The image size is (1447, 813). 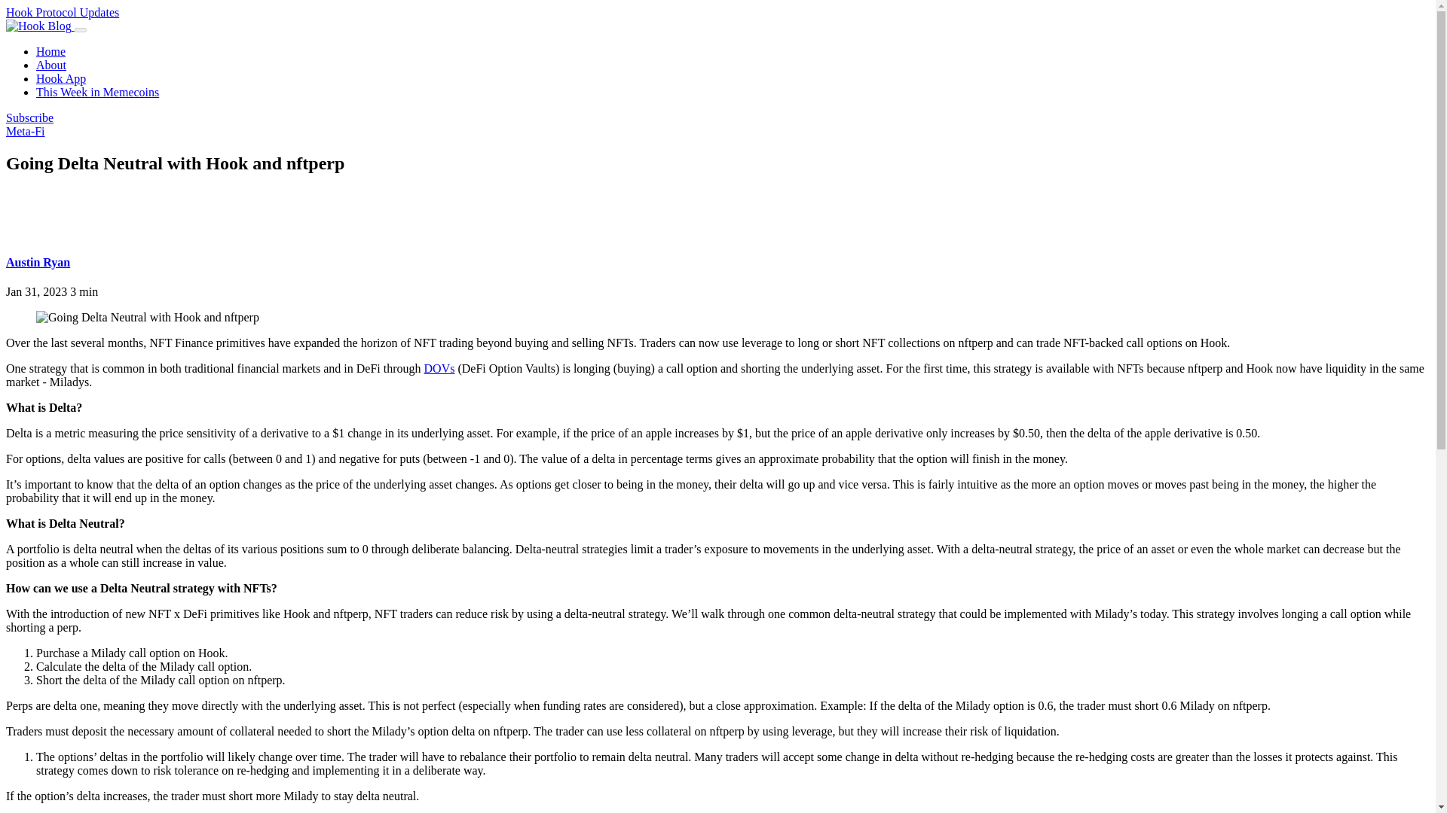 I want to click on Home, so click(x=50, y=51).